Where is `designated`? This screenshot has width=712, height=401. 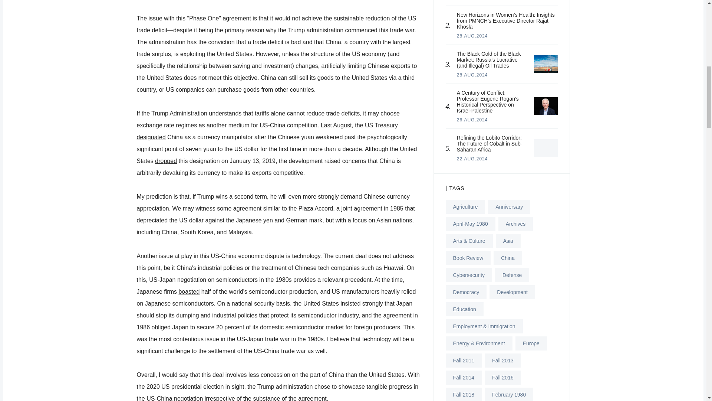 designated is located at coordinates (151, 137).